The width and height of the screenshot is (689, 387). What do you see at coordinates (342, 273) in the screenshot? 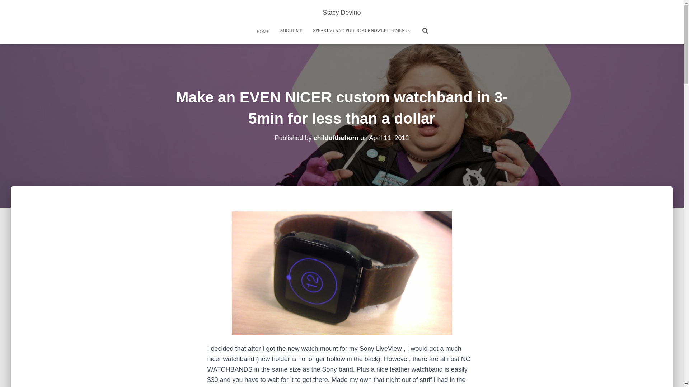
I see `IMAG0469` at bounding box center [342, 273].